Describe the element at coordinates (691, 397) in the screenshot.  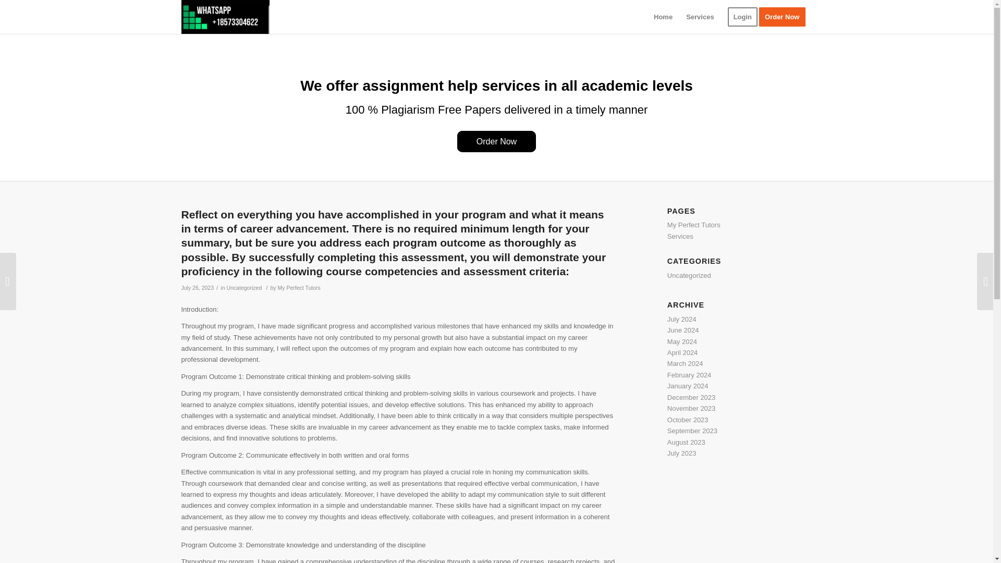
I see `December 2023` at that location.